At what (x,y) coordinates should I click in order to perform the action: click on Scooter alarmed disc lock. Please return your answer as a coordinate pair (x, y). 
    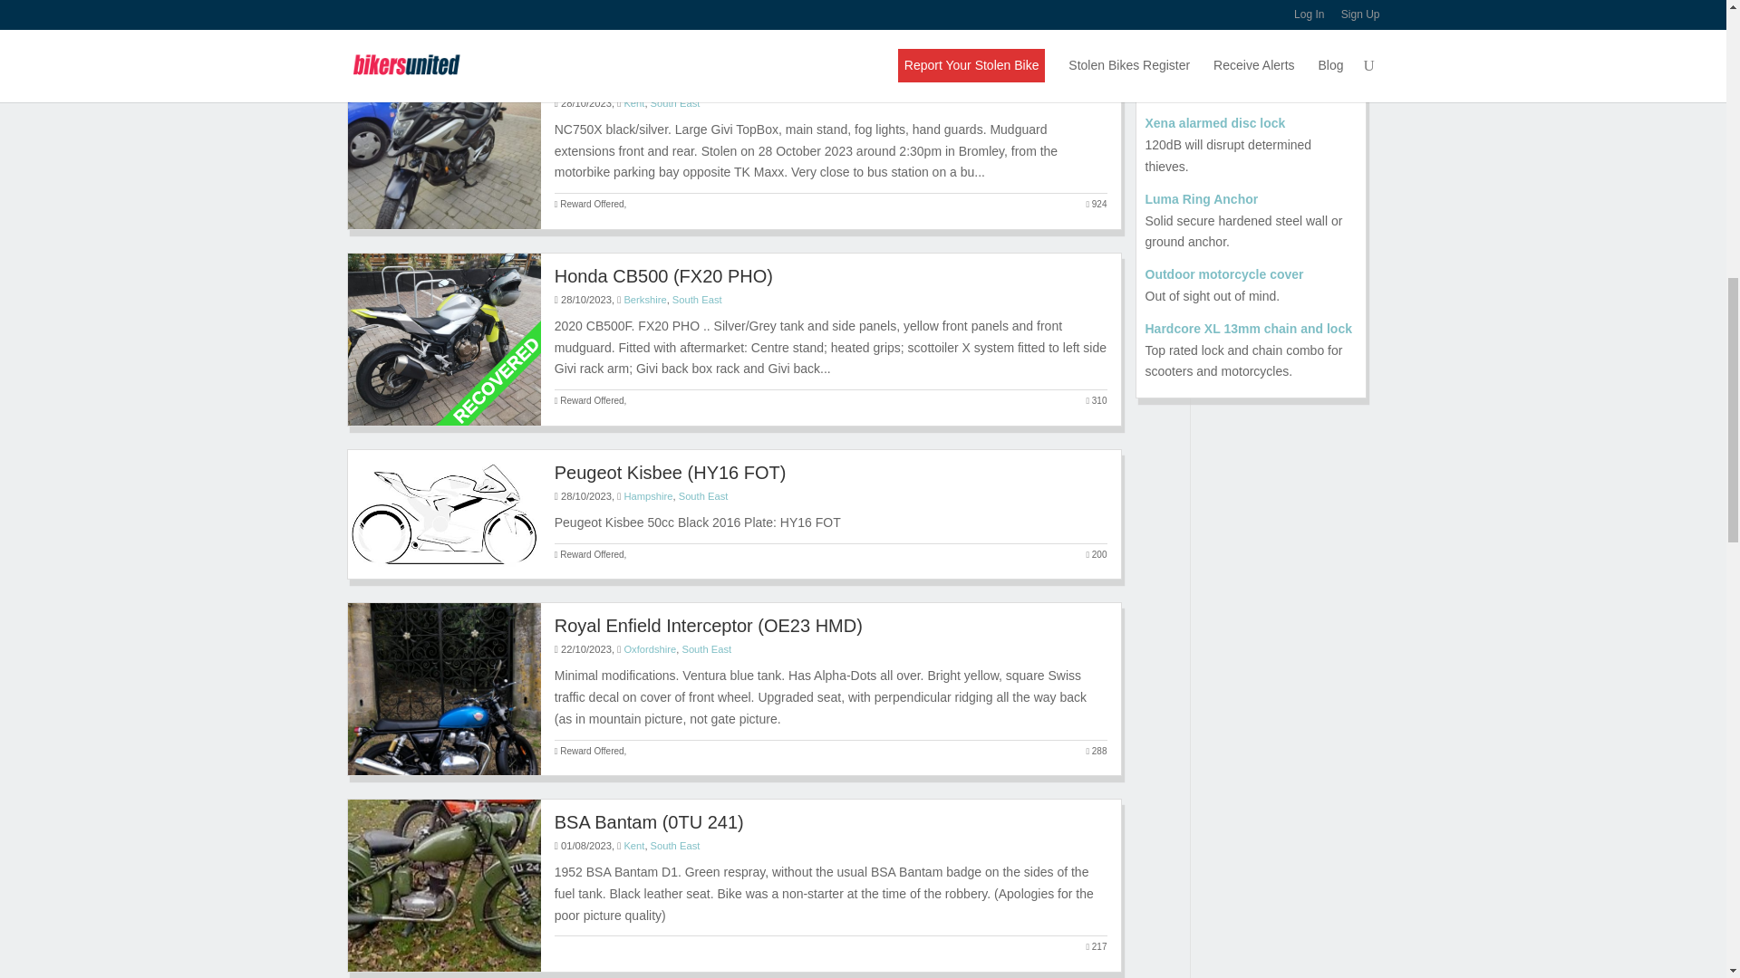
    Looking at the image, I should click on (1251, 124).